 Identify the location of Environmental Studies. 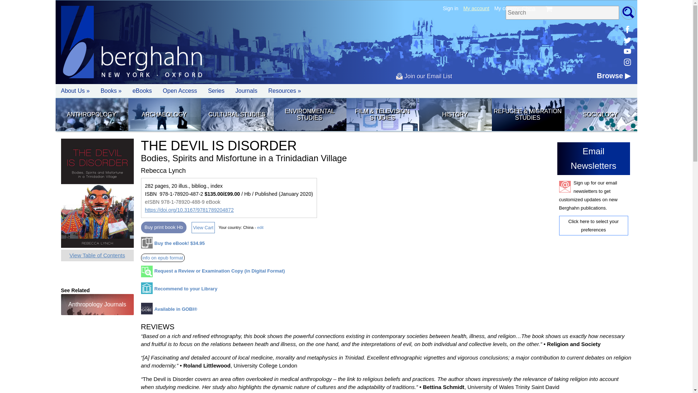
(309, 114).